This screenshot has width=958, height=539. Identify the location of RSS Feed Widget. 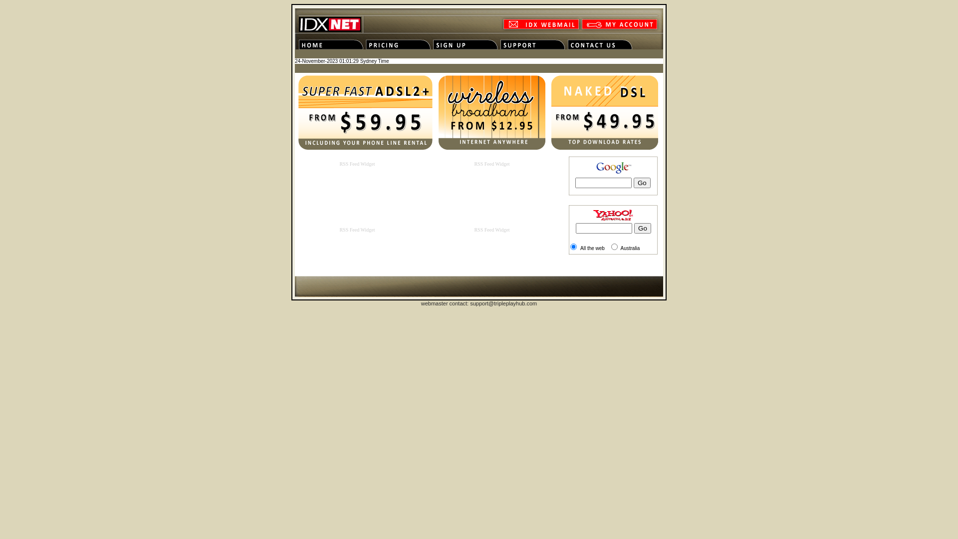
(357, 164).